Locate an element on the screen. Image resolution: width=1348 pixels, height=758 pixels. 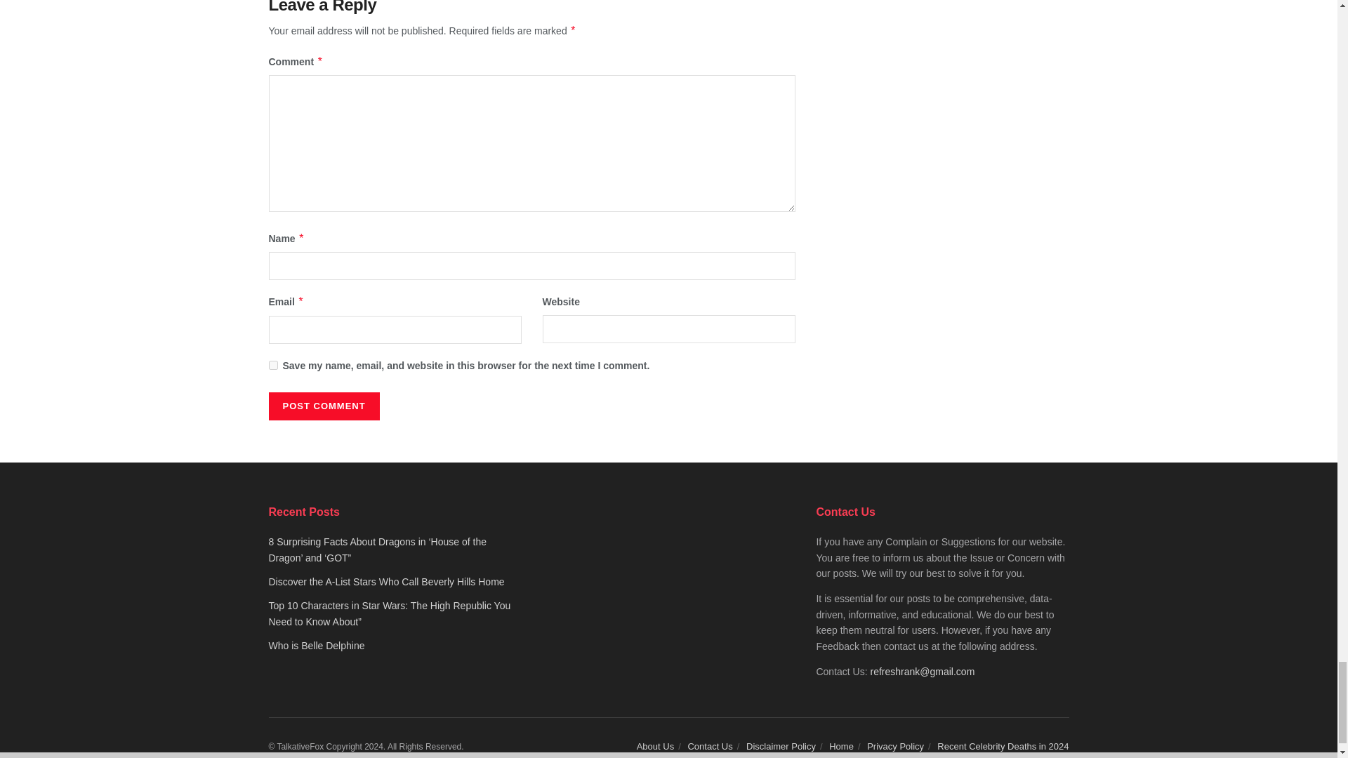
yes is located at coordinates (272, 365).